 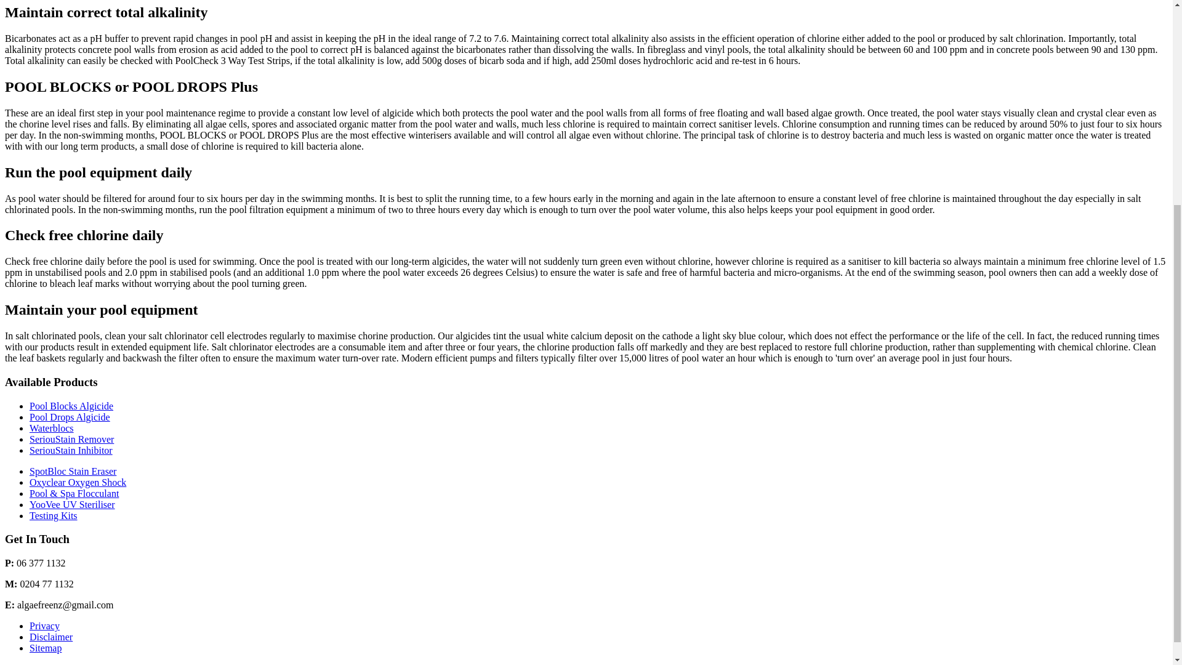 What do you see at coordinates (78, 482) in the screenshot?
I see `Oxyclear Oxygen Shock` at bounding box center [78, 482].